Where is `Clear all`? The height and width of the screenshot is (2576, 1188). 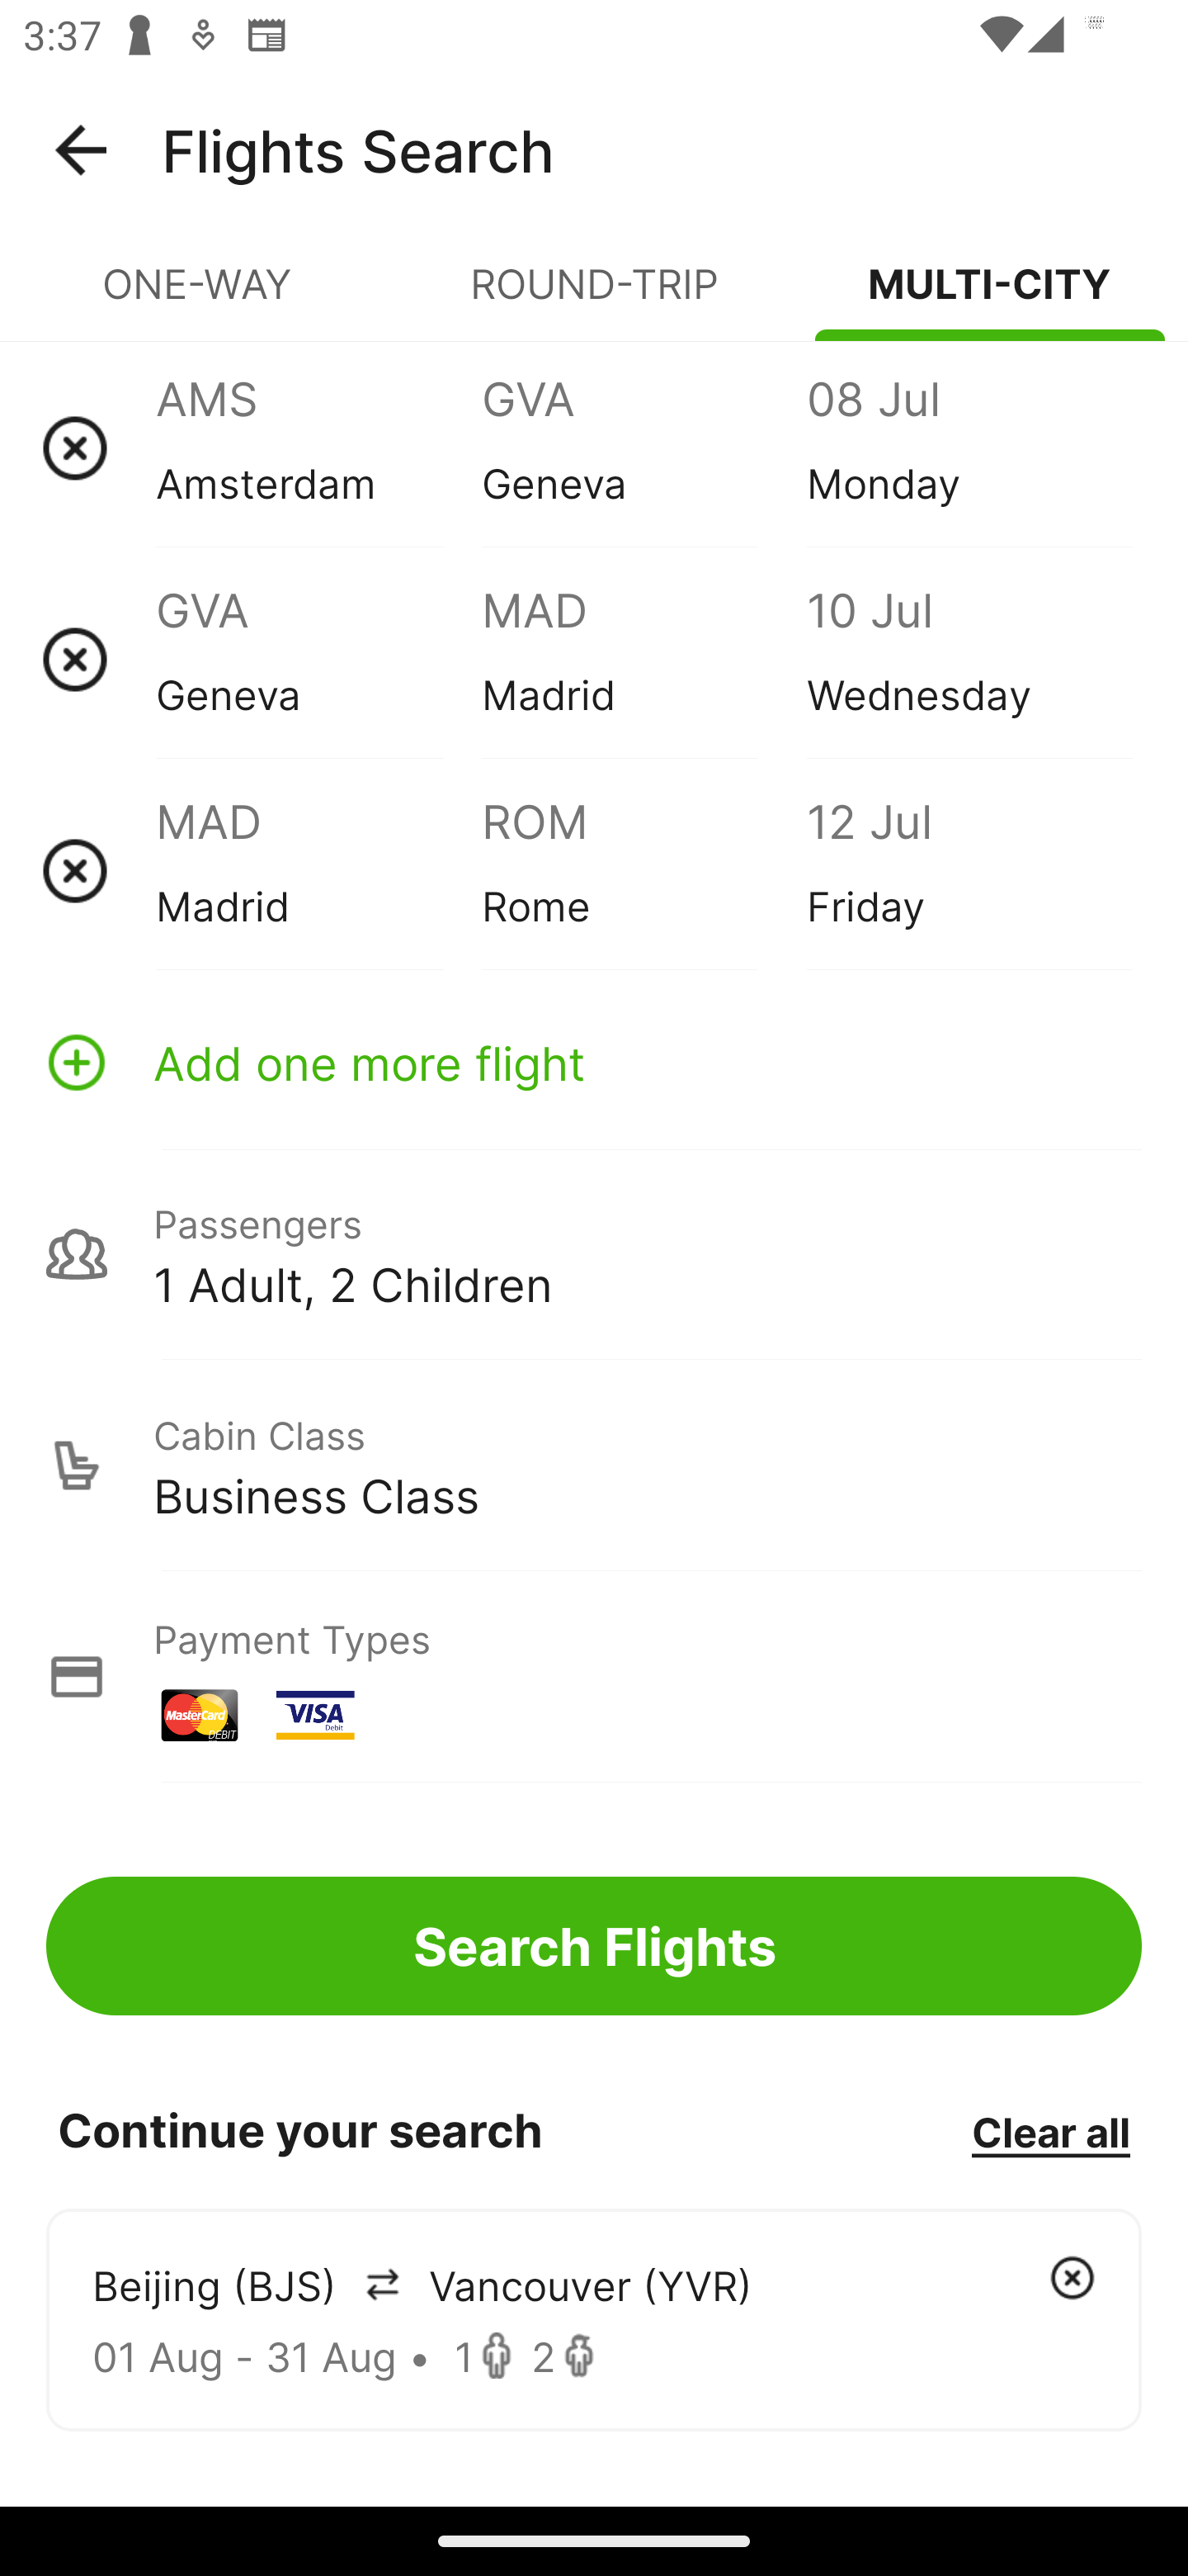 Clear all is located at coordinates (1050, 2131).